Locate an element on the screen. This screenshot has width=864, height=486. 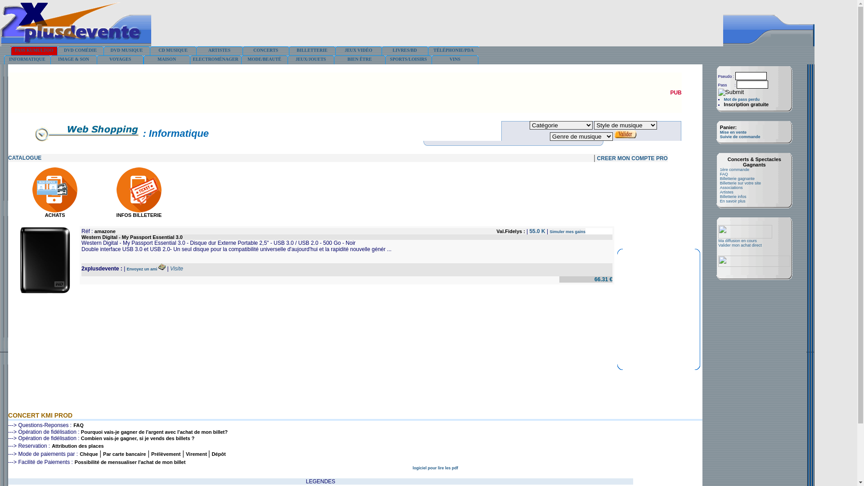
Billetterie infos is located at coordinates (733, 197).